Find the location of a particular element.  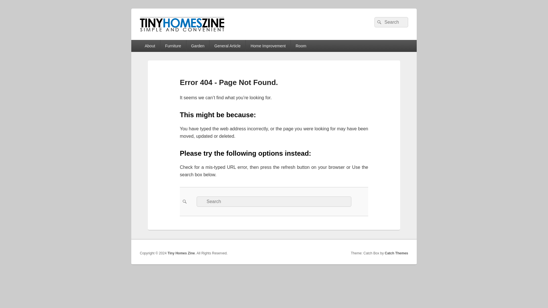

Search for: is located at coordinates (391, 22).